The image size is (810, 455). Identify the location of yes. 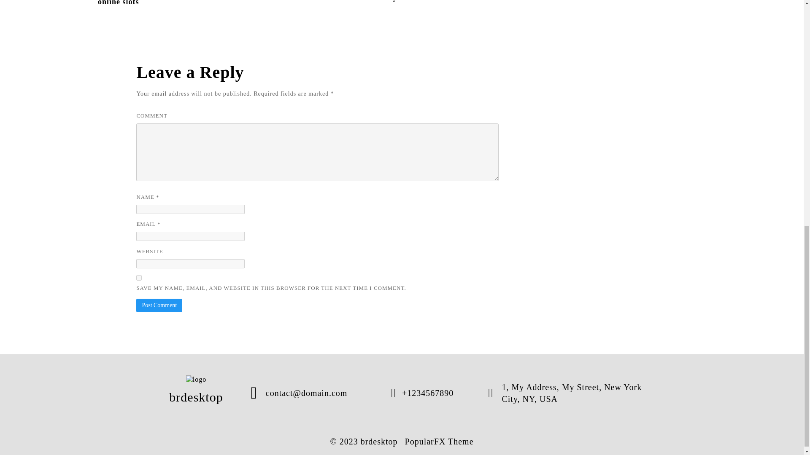
(139, 278).